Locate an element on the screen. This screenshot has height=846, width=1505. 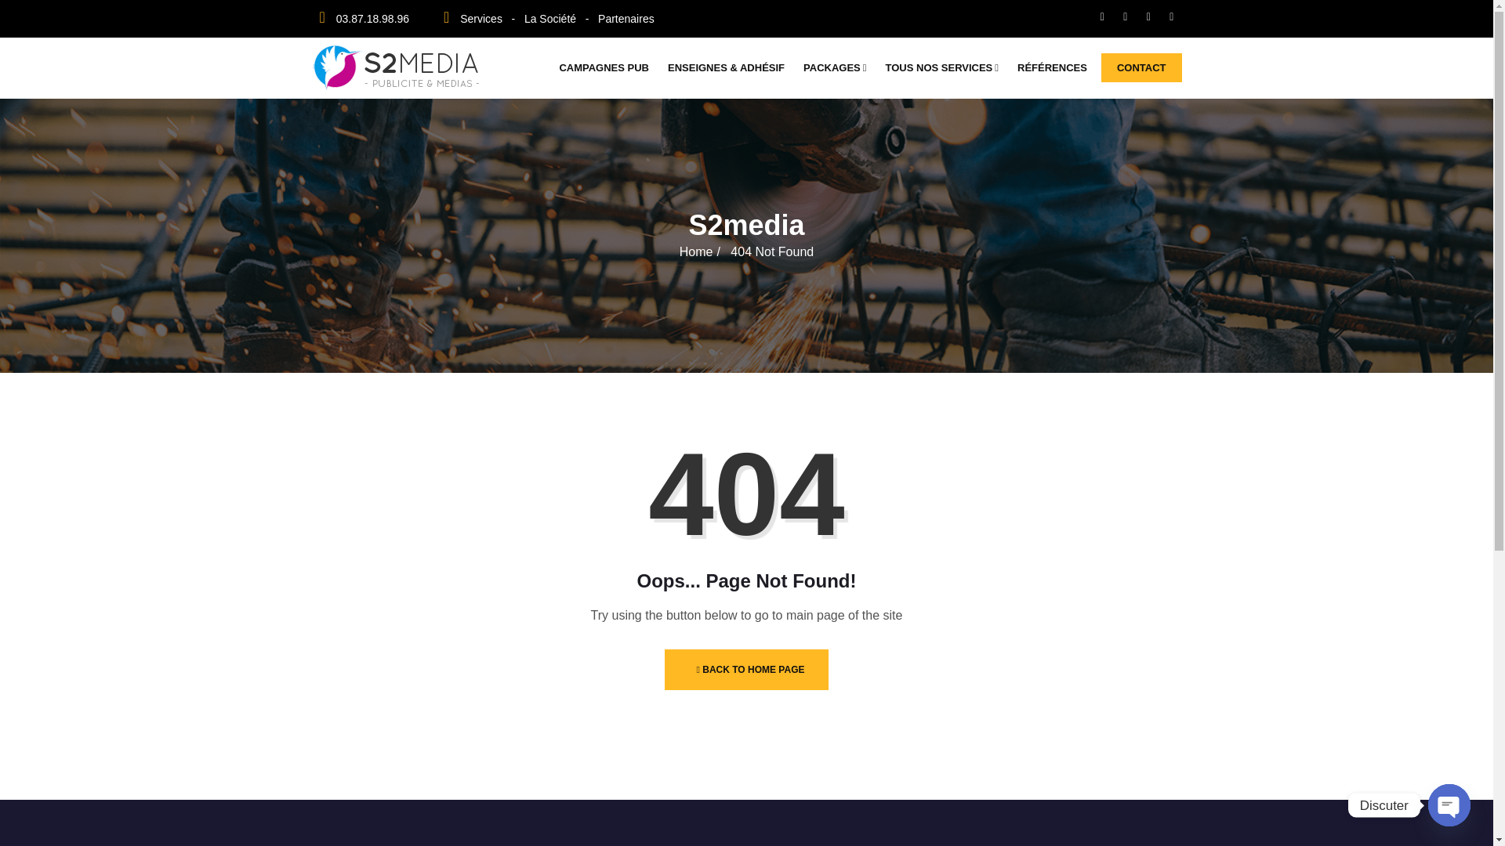
CAMPAGNES PUB is located at coordinates (608, 67).